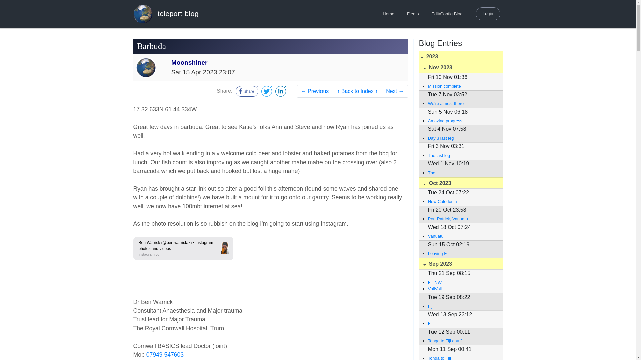 This screenshot has width=641, height=360. Describe the element at coordinates (461, 183) in the screenshot. I see `Oct 2023` at that location.